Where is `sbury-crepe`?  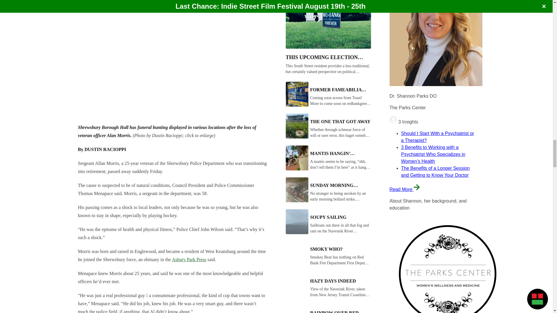
sbury-crepe is located at coordinates (150, 60).